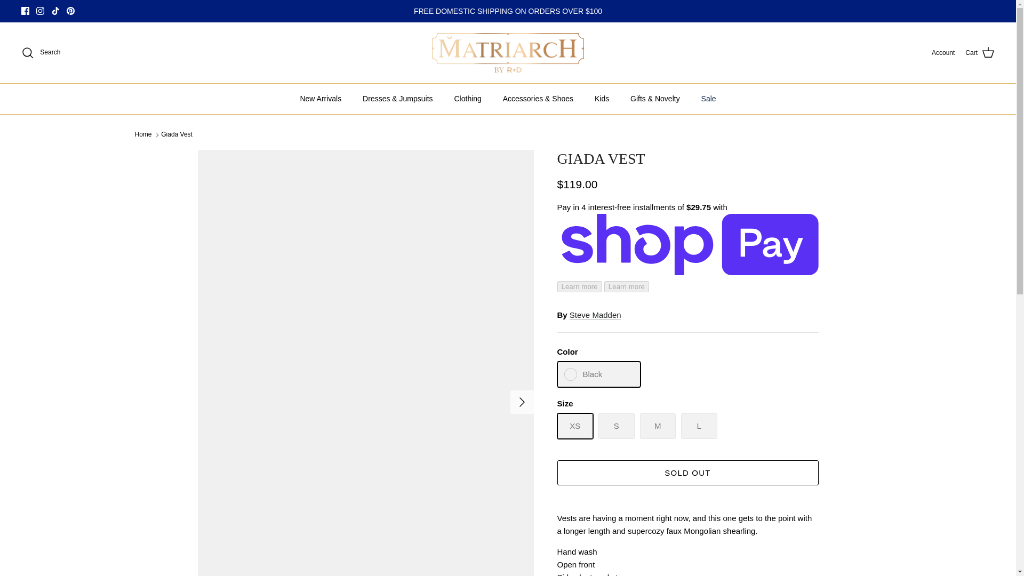 The width and height of the screenshot is (1024, 576). What do you see at coordinates (39, 11) in the screenshot?
I see `Instagram` at bounding box center [39, 11].